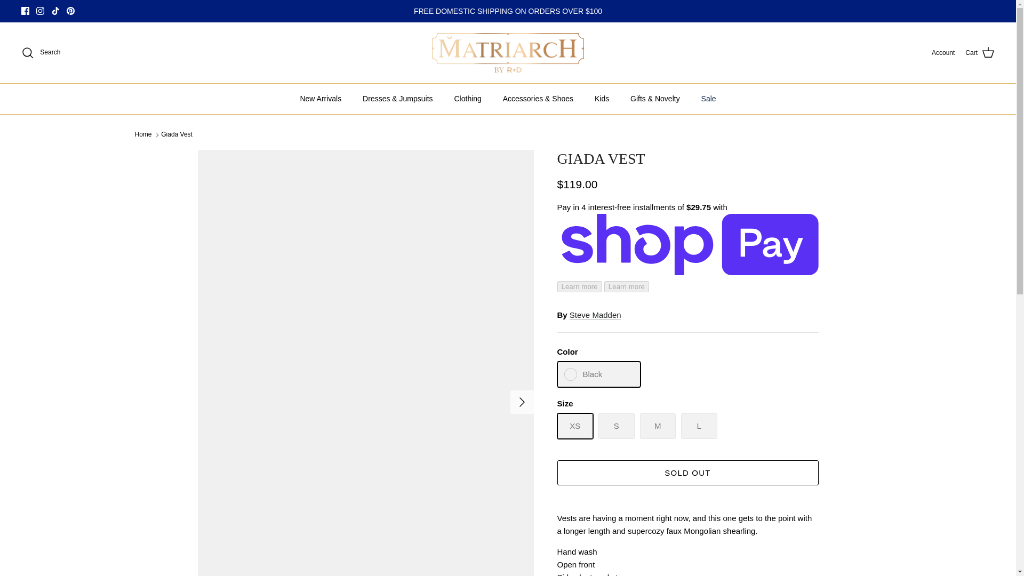 The width and height of the screenshot is (1024, 576). What do you see at coordinates (39, 11) in the screenshot?
I see `Instagram` at bounding box center [39, 11].